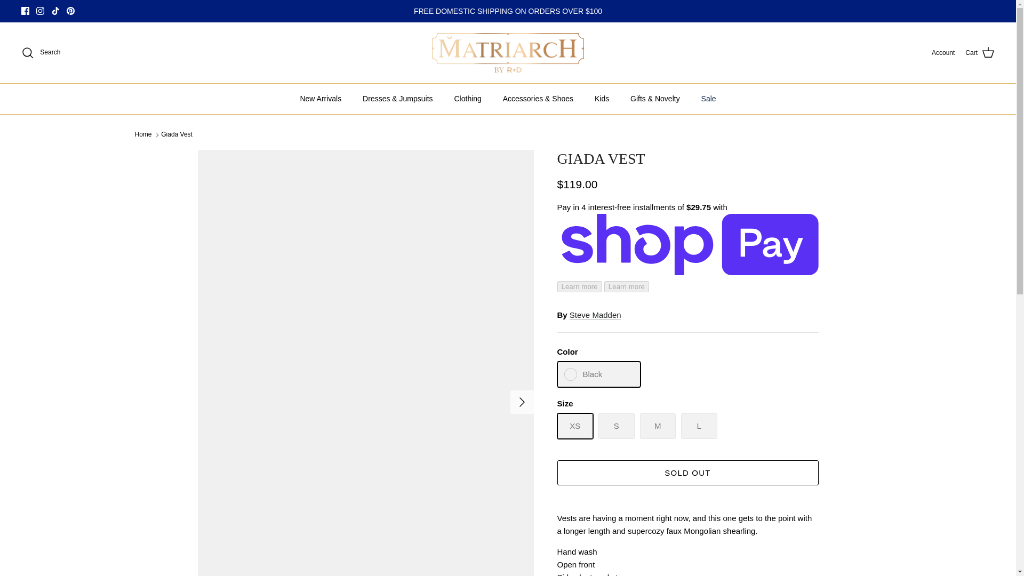 The width and height of the screenshot is (1024, 576). What do you see at coordinates (39, 11) in the screenshot?
I see `Instagram` at bounding box center [39, 11].